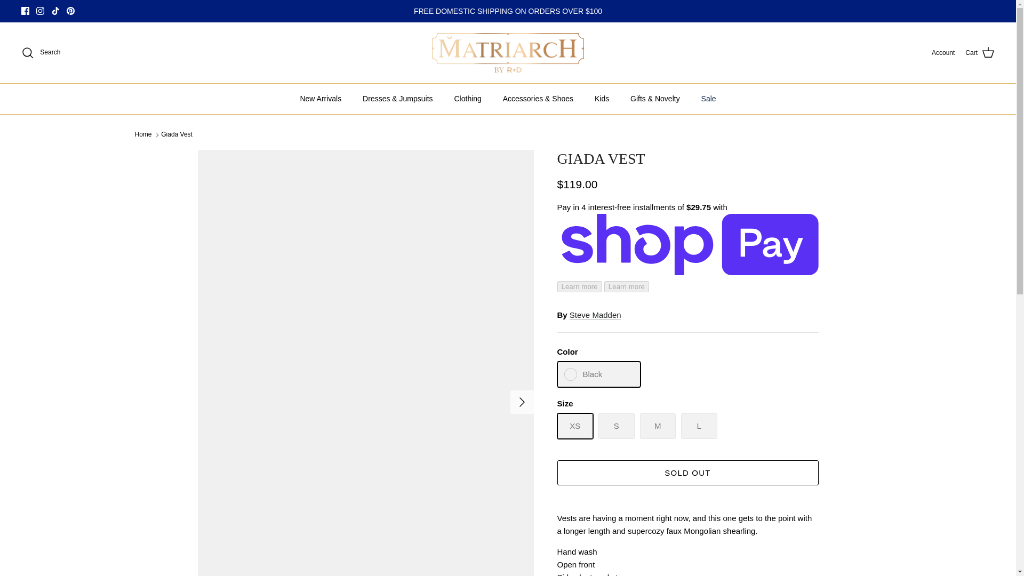 The width and height of the screenshot is (1024, 576). What do you see at coordinates (39, 11) in the screenshot?
I see `Instagram` at bounding box center [39, 11].